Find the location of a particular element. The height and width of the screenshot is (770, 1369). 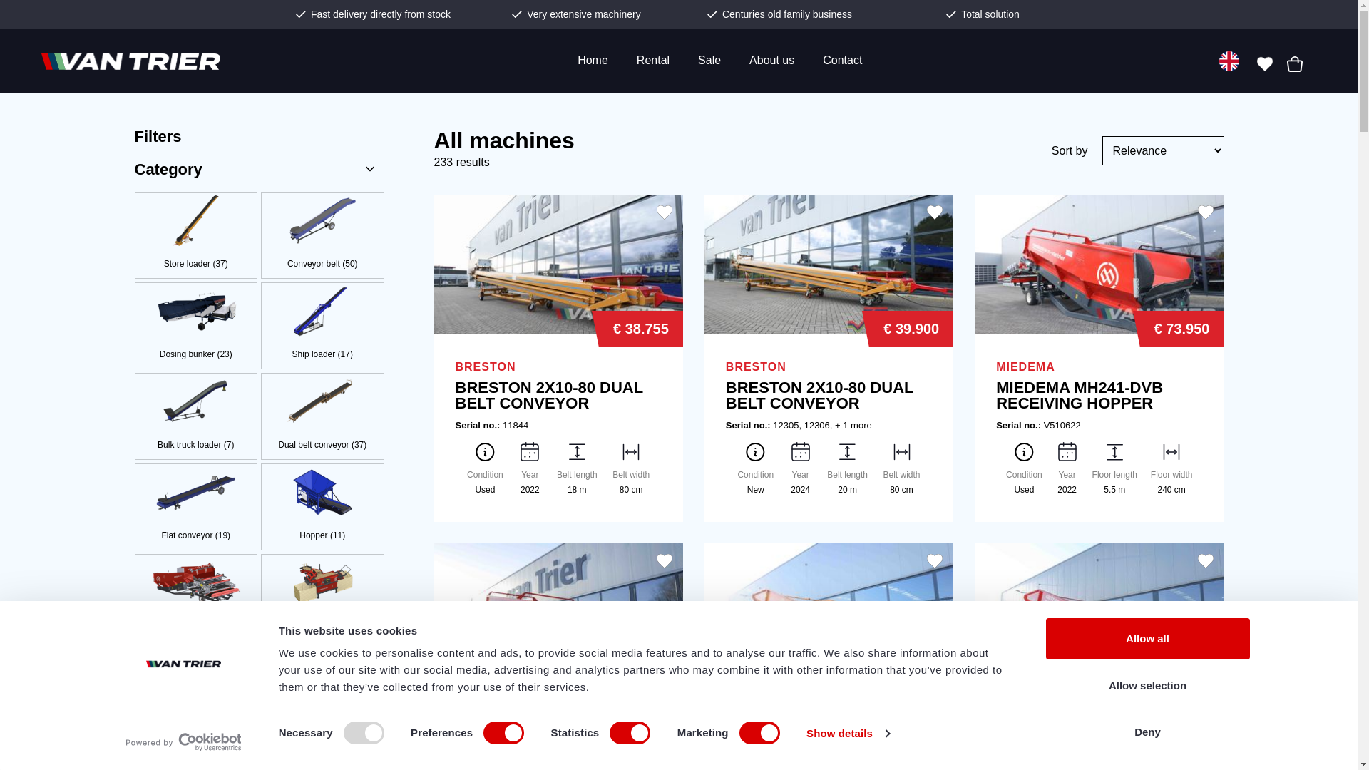

Deny is located at coordinates (1147, 731).